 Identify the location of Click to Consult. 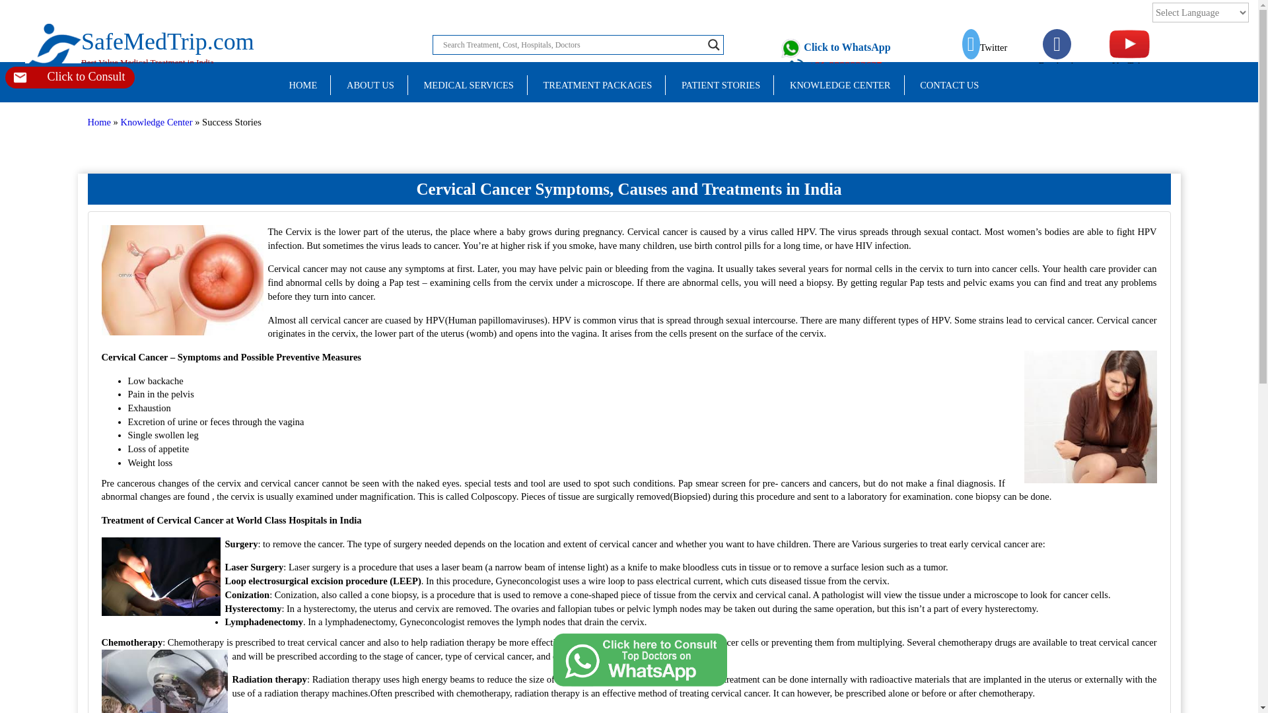
(721, 85).